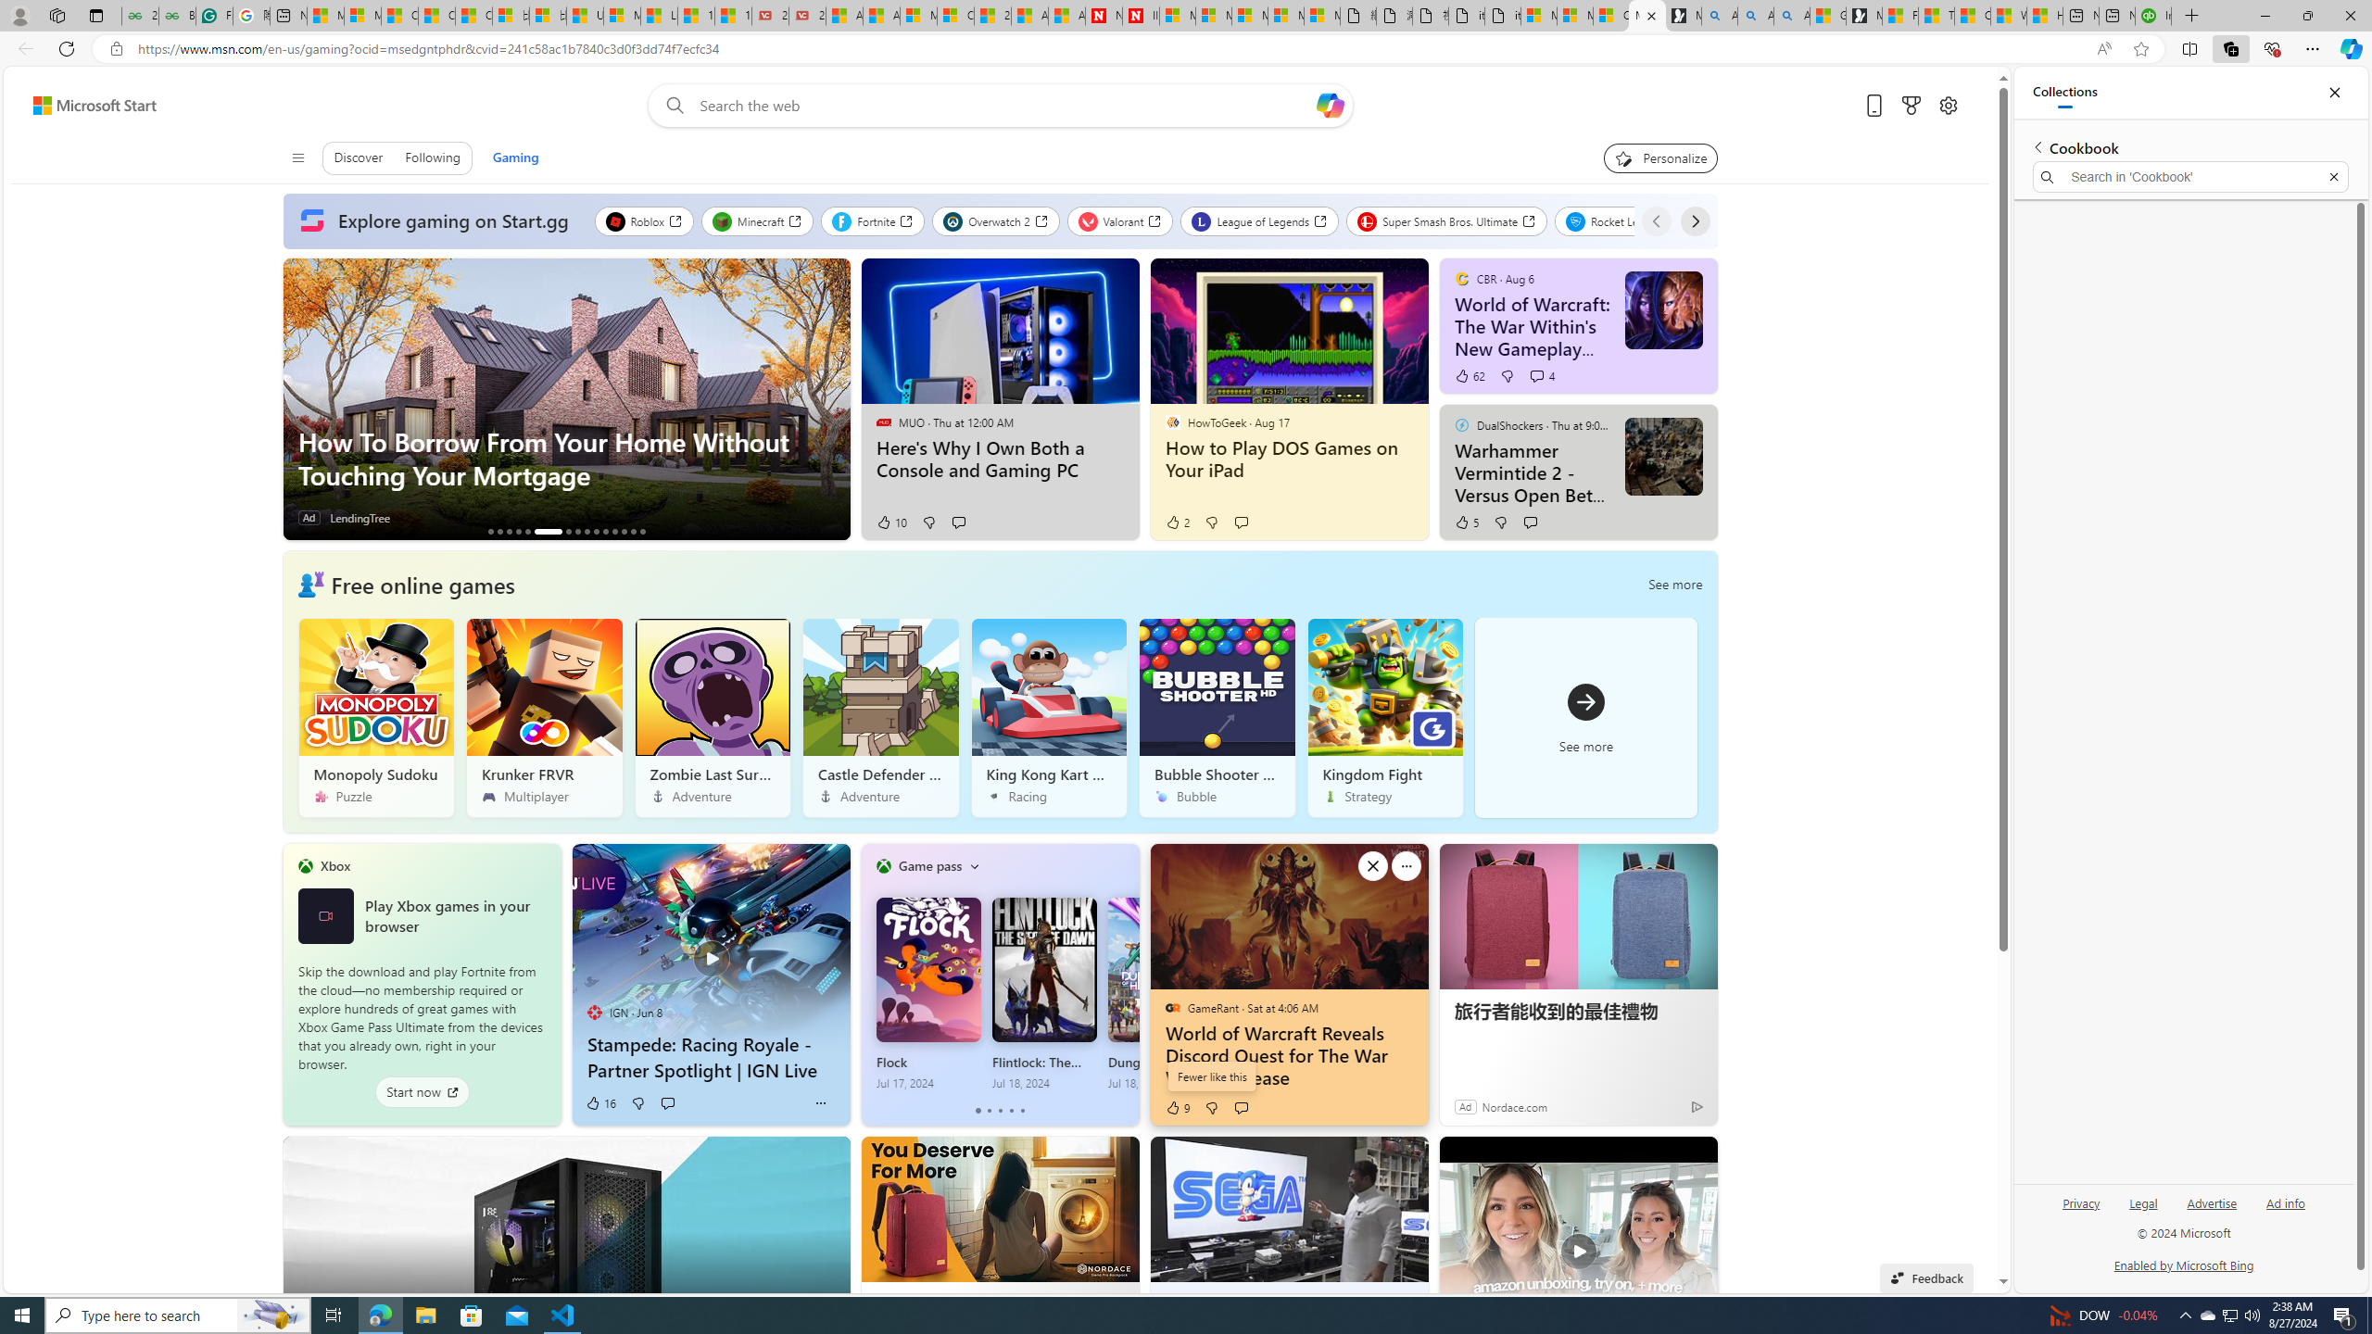  I want to click on Flock Jul 17, 2024, so click(928, 993).